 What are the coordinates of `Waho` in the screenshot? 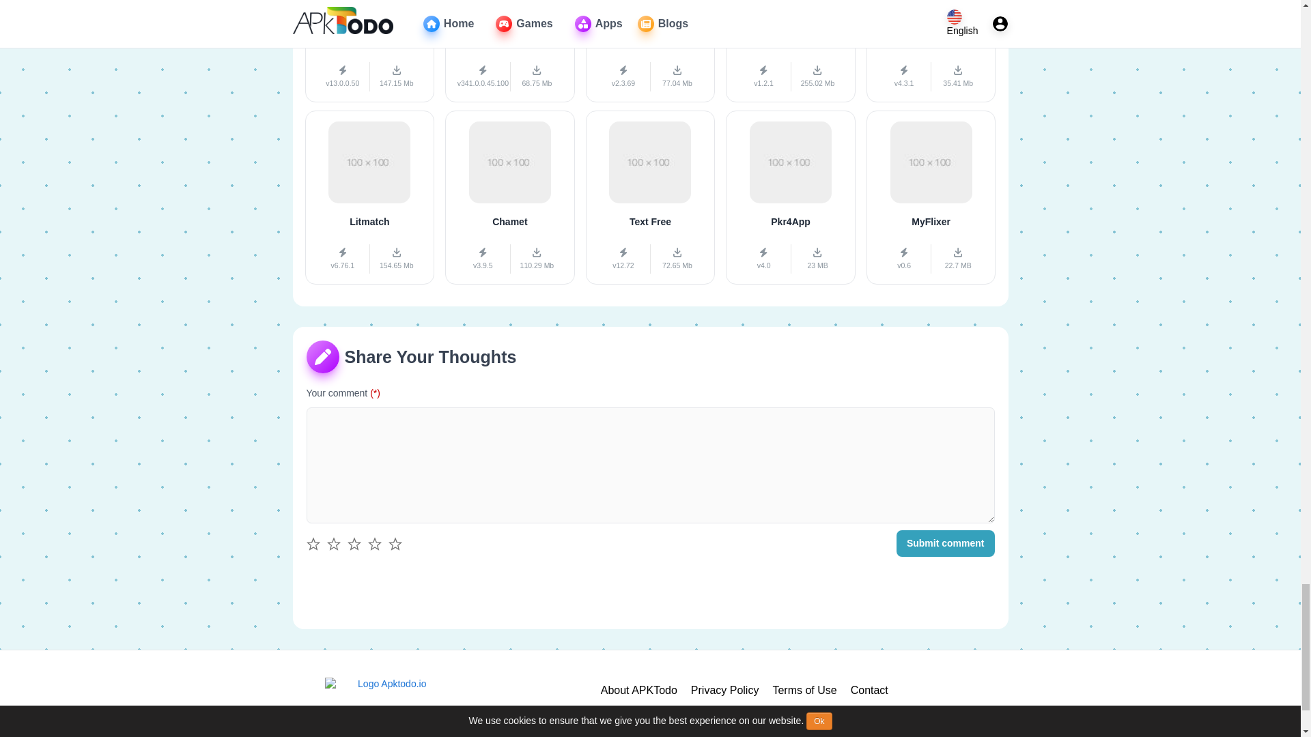 It's located at (791, 52).